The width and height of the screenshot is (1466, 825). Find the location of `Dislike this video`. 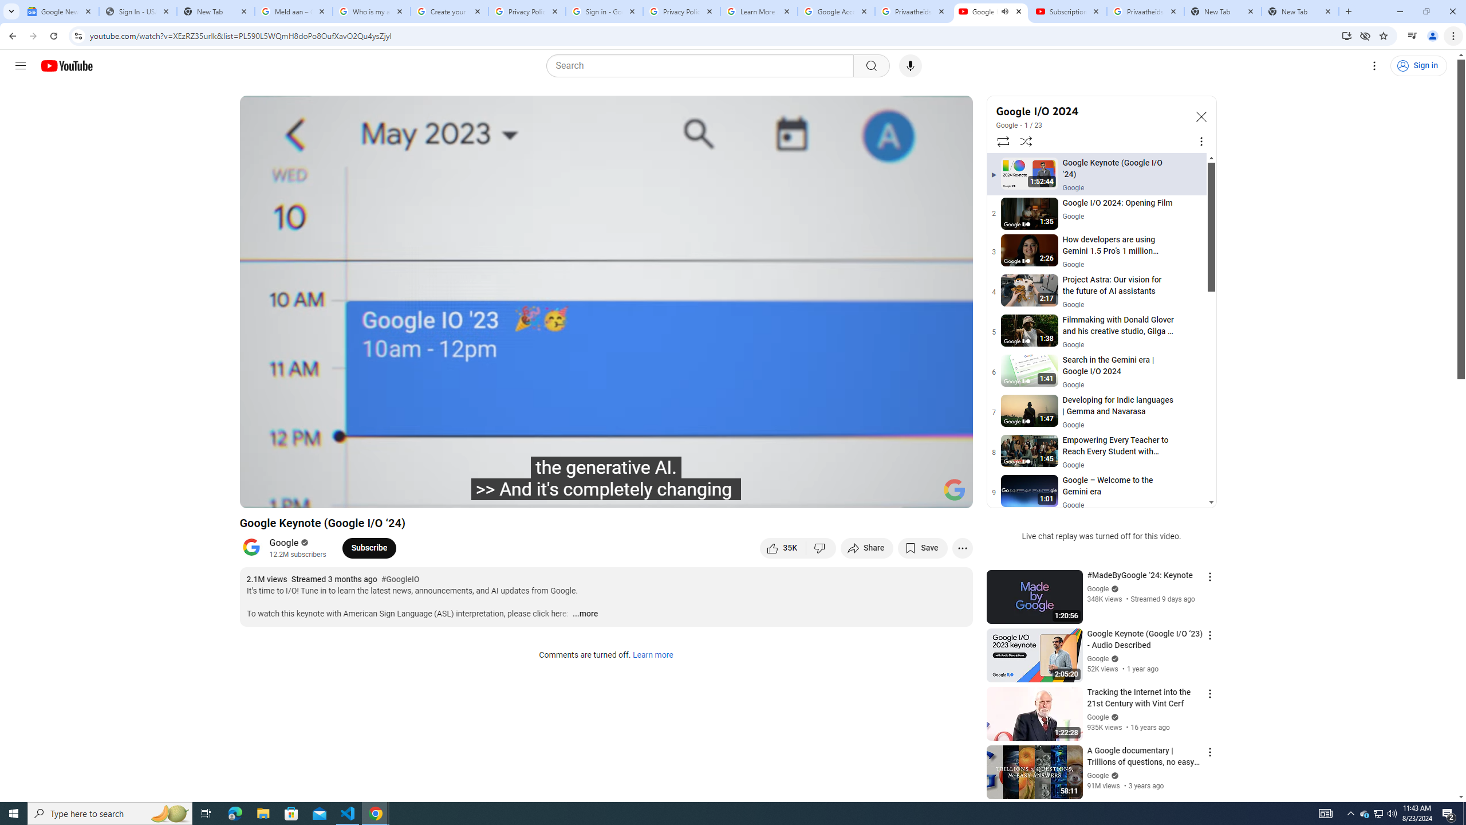

Dislike this video is located at coordinates (821, 548).